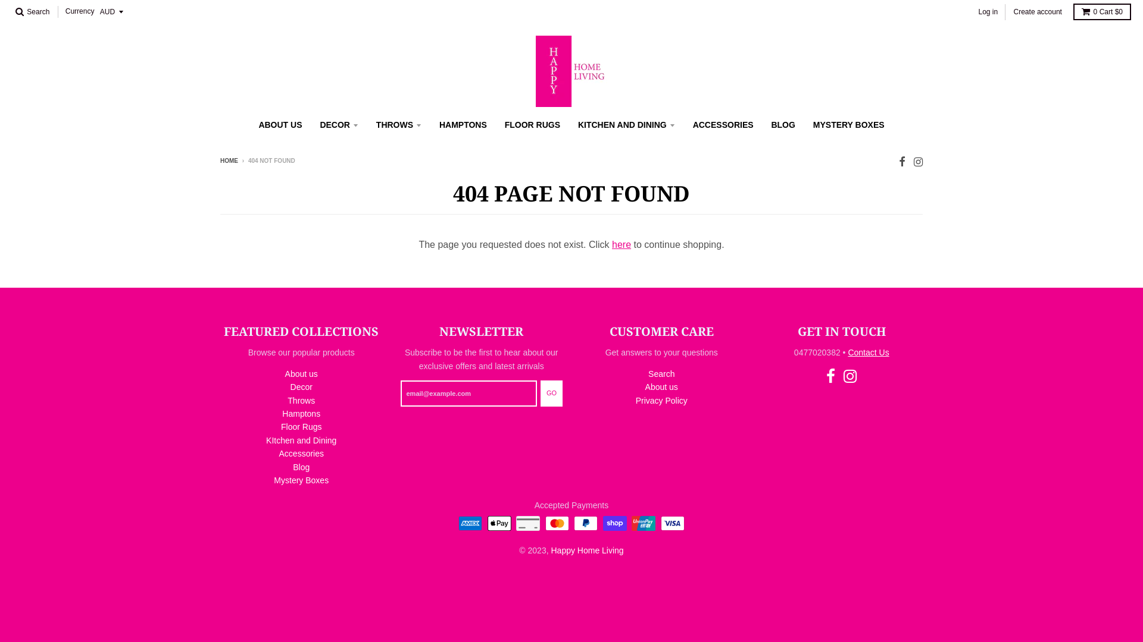 The image size is (1143, 642). Describe the element at coordinates (1103, 12) in the screenshot. I see `0 Cart $0` at that location.